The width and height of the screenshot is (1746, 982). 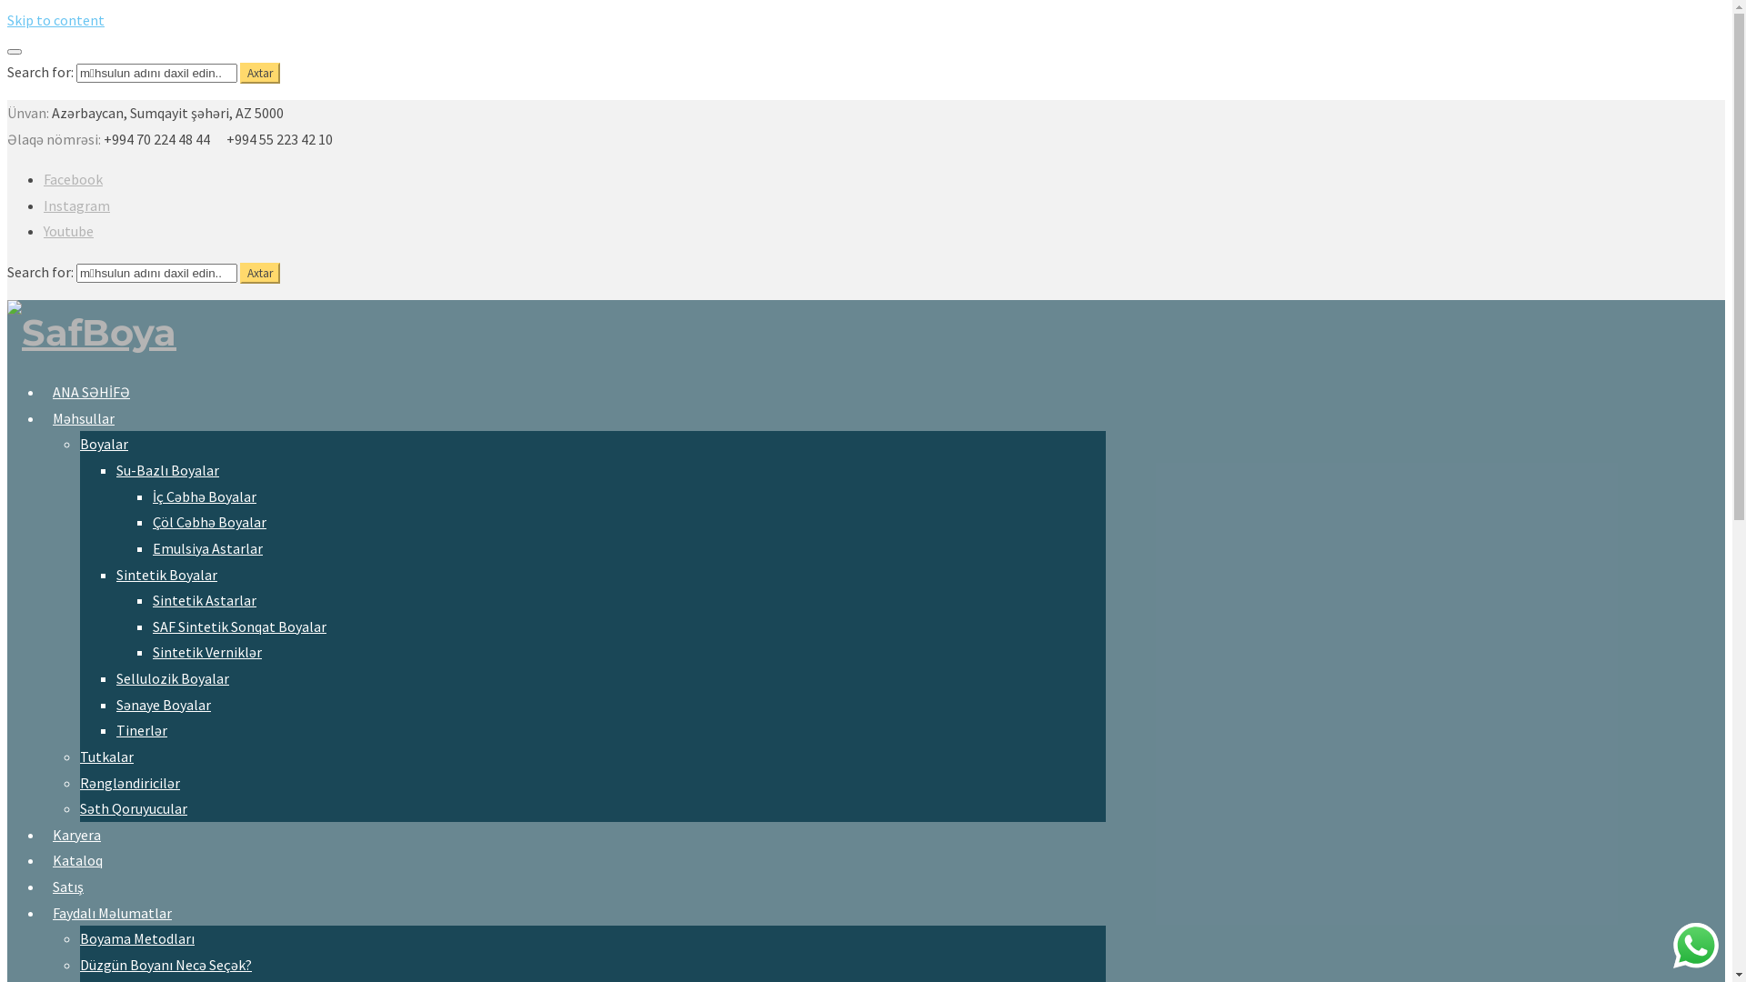 I want to click on Sellulozik Boyalar, so click(x=173, y=678).